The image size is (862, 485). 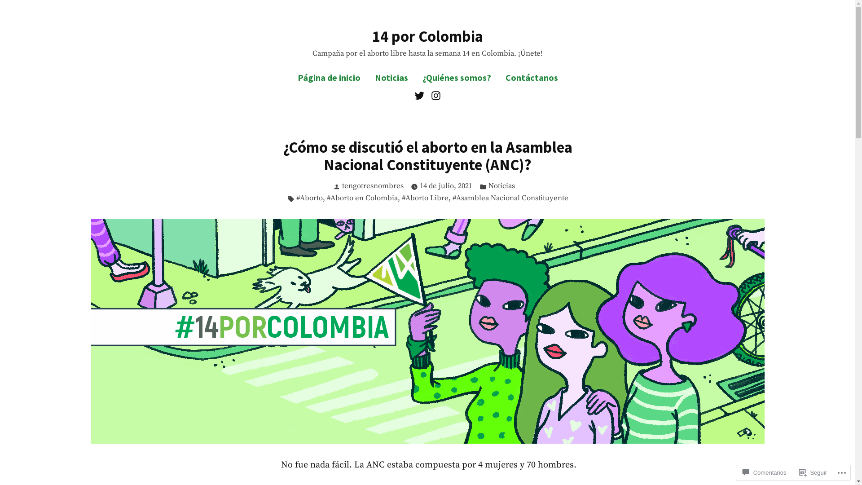 I want to click on #Aborto, so click(x=310, y=198).